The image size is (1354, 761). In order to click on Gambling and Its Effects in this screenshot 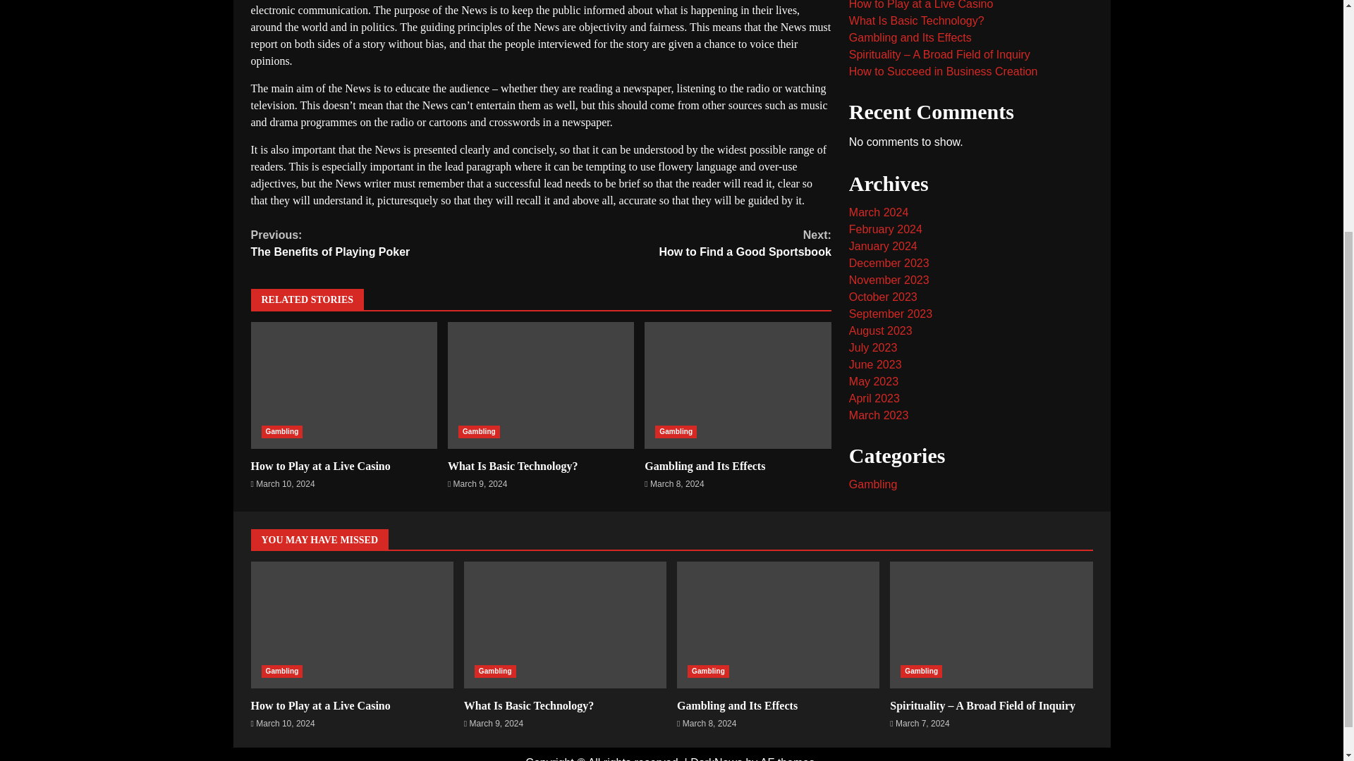, I will do `click(738, 385)`.